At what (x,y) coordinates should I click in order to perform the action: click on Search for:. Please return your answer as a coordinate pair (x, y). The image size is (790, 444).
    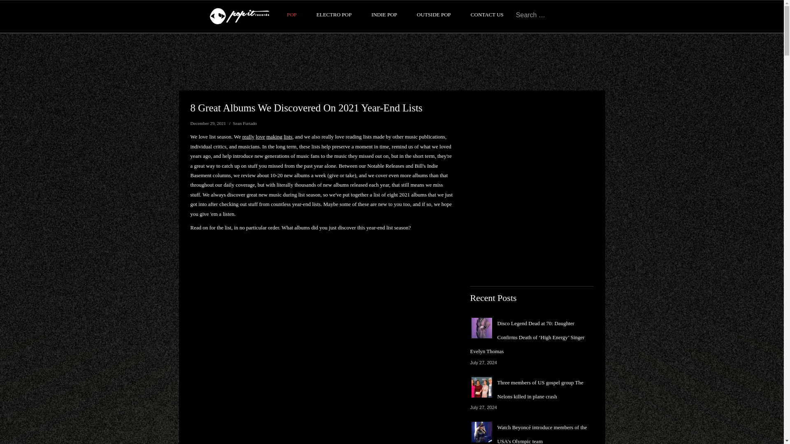
    Looking at the image, I should click on (541, 15).